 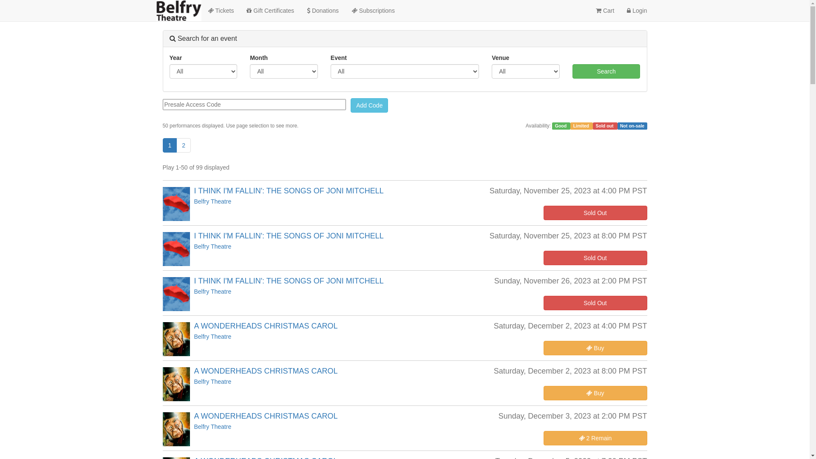 What do you see at coordinates (289, 236) in the screenshot?
I see `I THINK I'M FALLIN': THE SONGS OF JONI MITCHELL` at bounding box center [289, 236].